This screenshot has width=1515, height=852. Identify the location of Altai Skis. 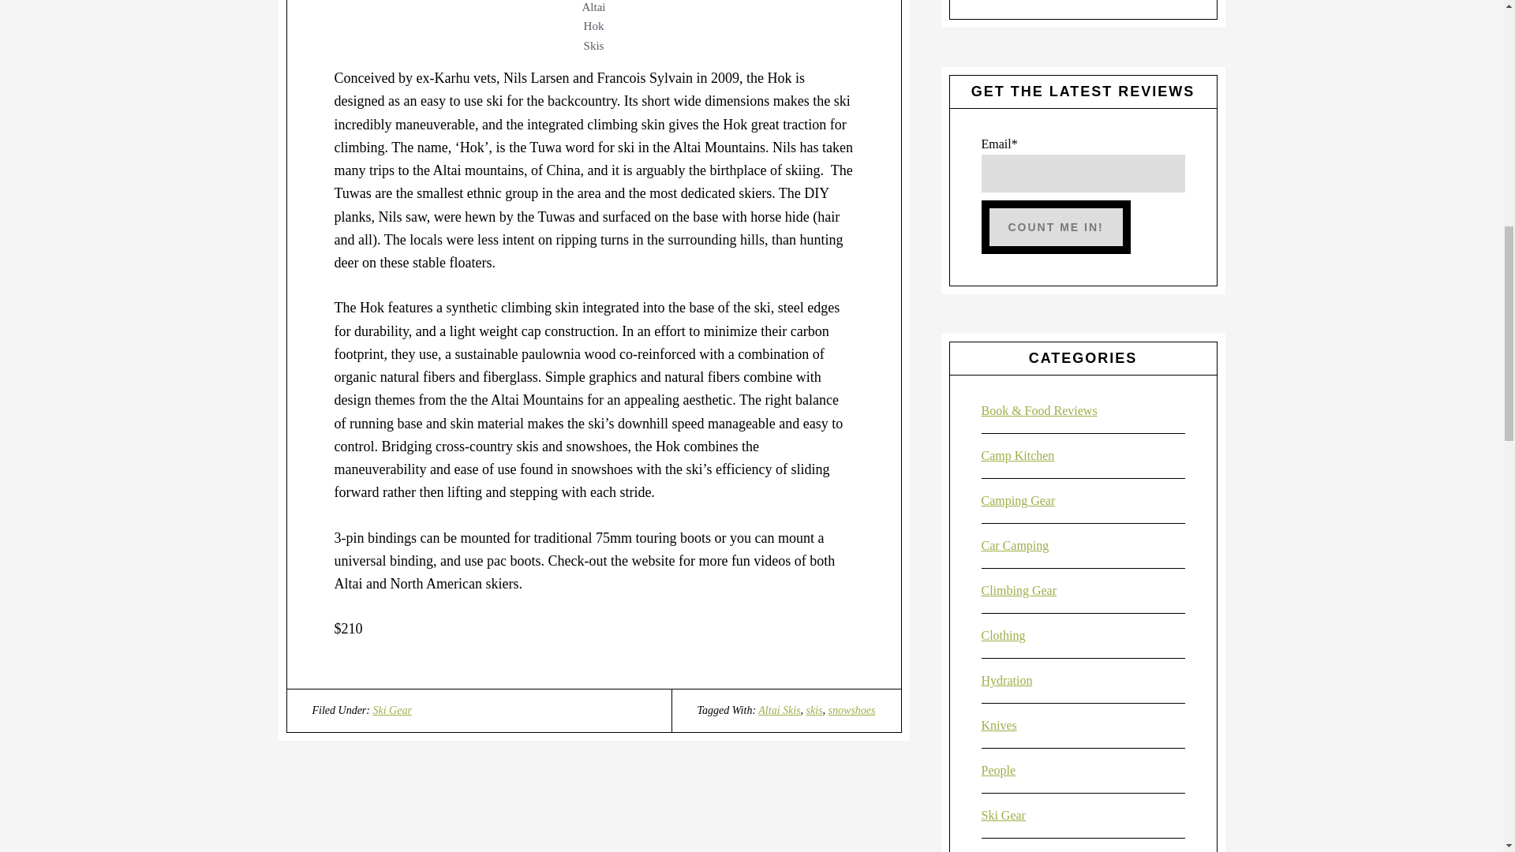
(779, 710).